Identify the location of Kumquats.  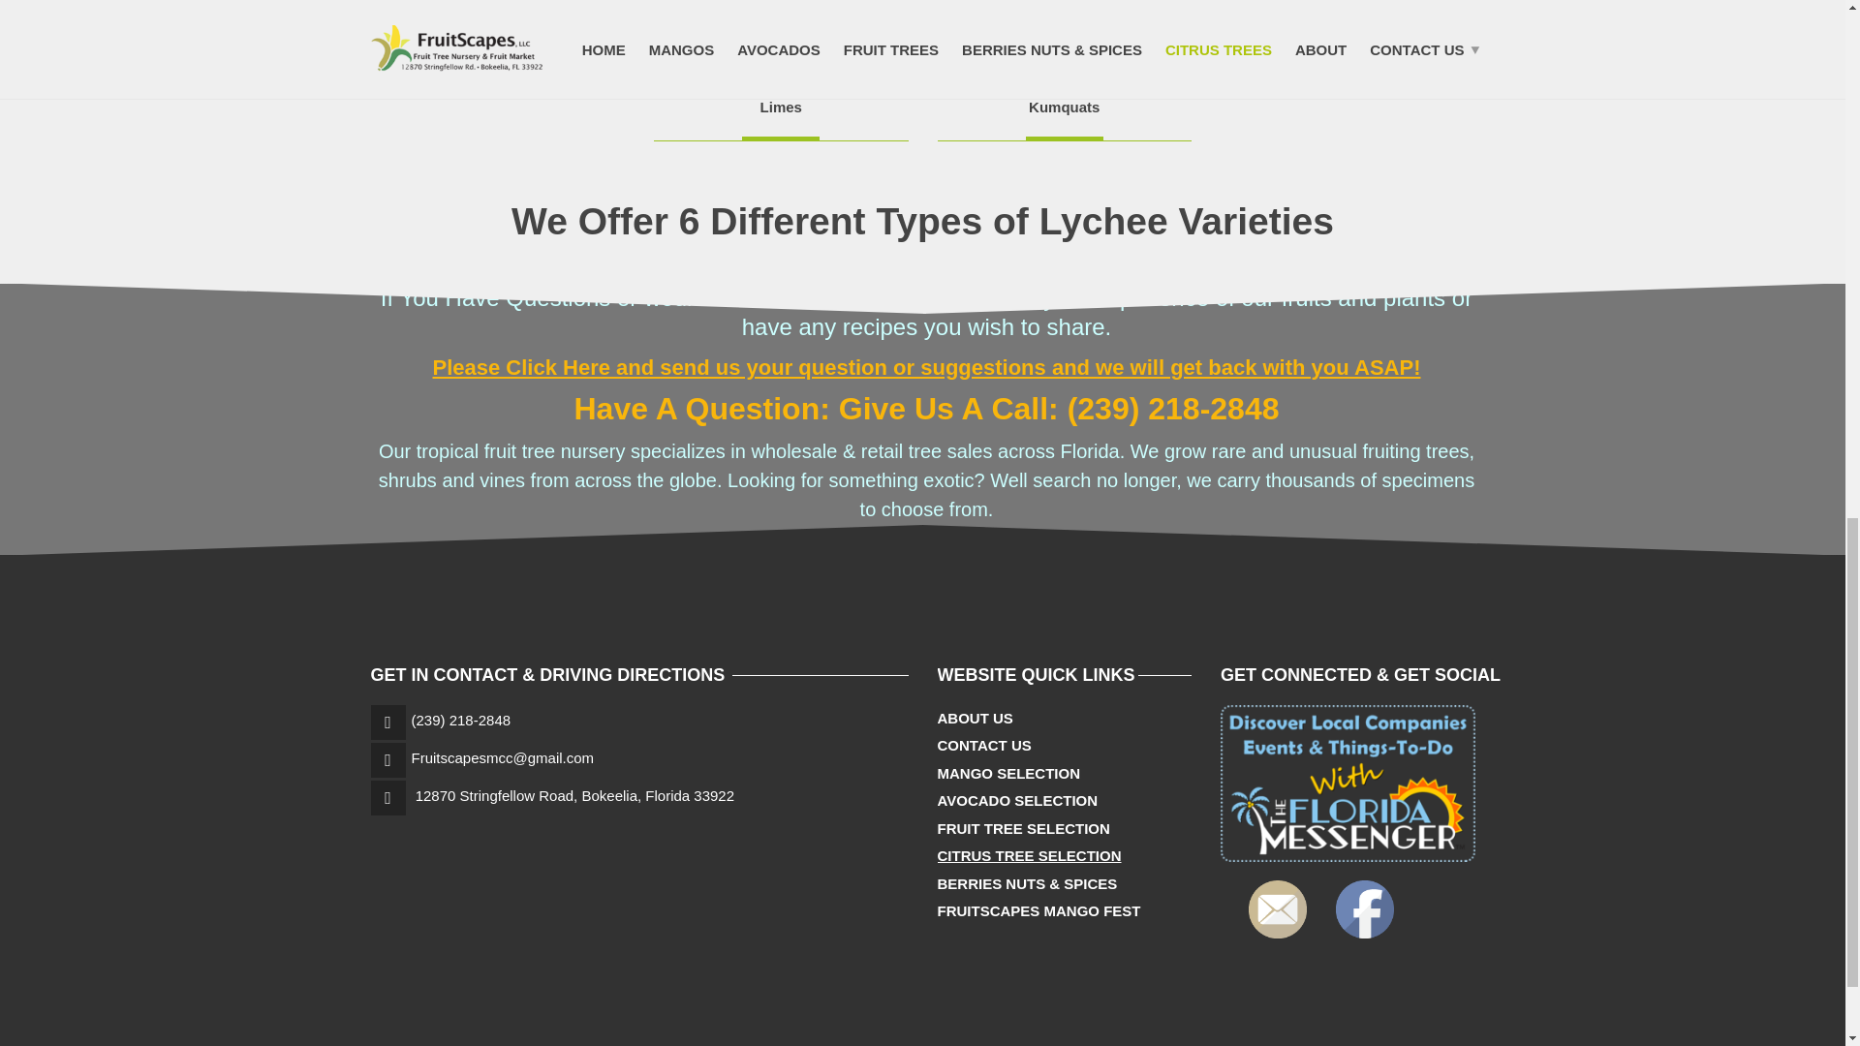
(1064, 107).